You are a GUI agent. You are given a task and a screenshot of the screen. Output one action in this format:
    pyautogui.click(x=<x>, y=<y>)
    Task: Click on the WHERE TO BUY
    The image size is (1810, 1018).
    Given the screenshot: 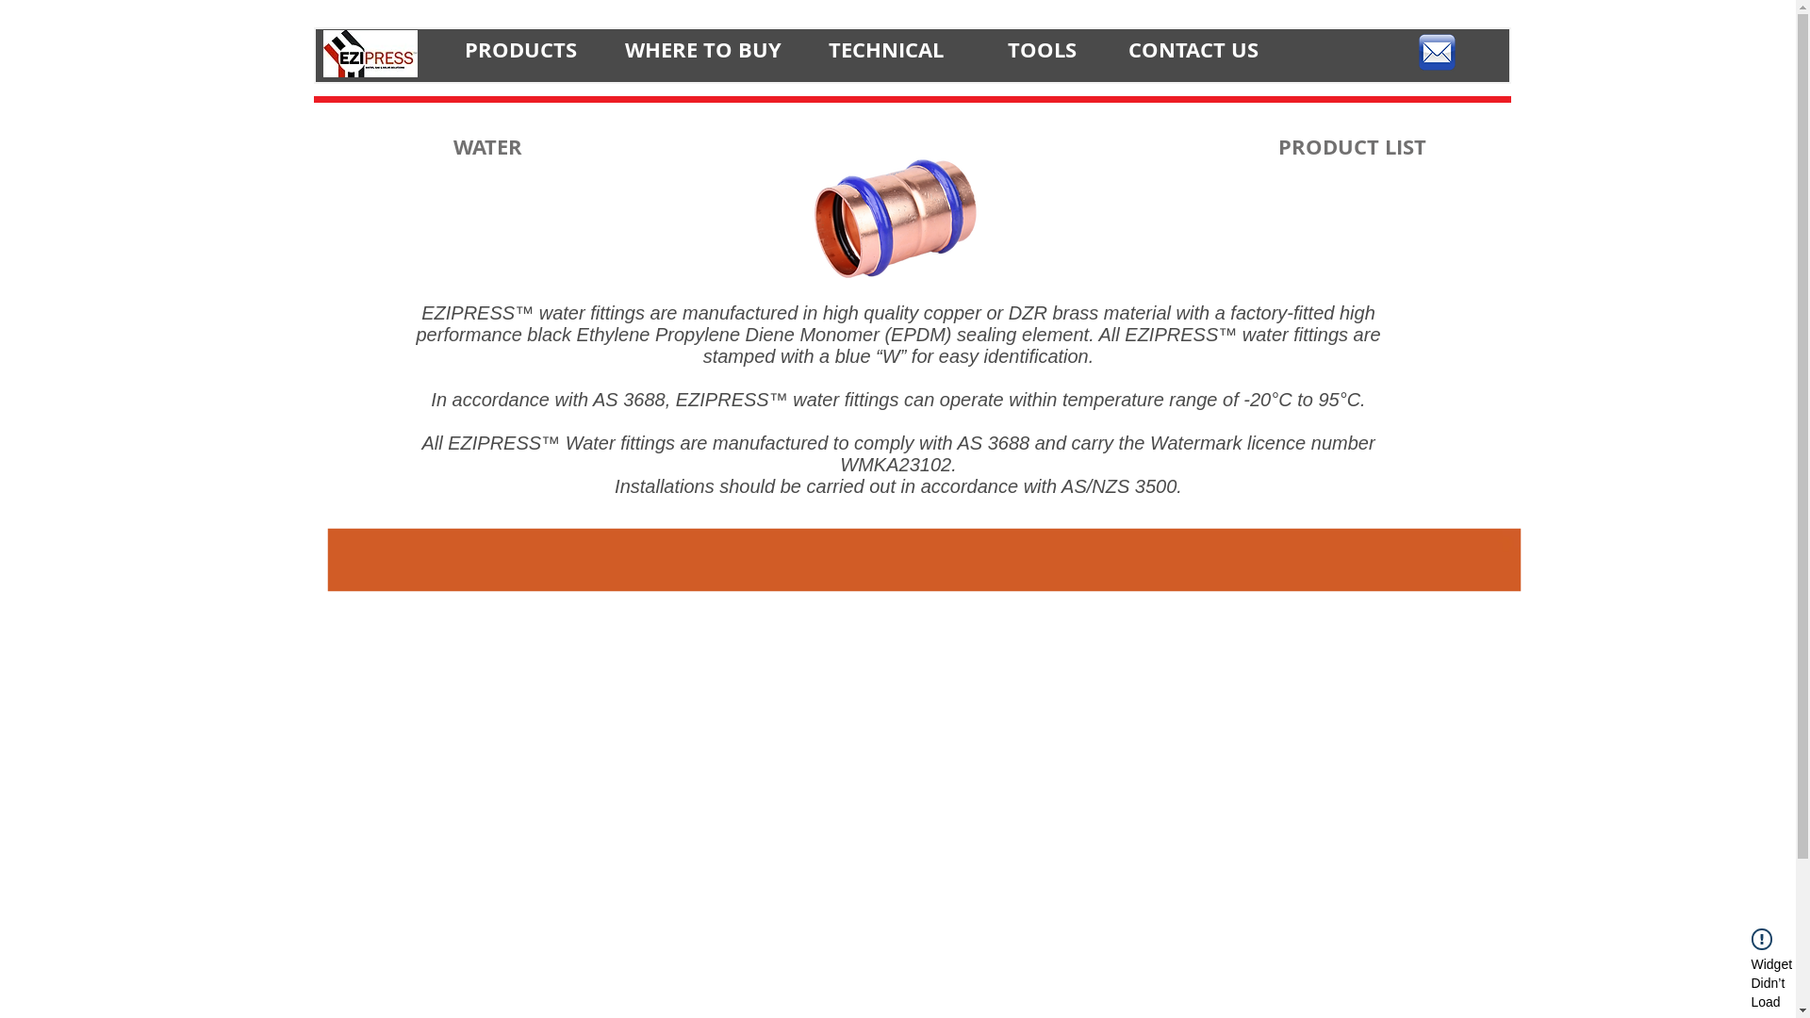 What is the action you would take?
    pyautogui.click(x=702, y=49)
    